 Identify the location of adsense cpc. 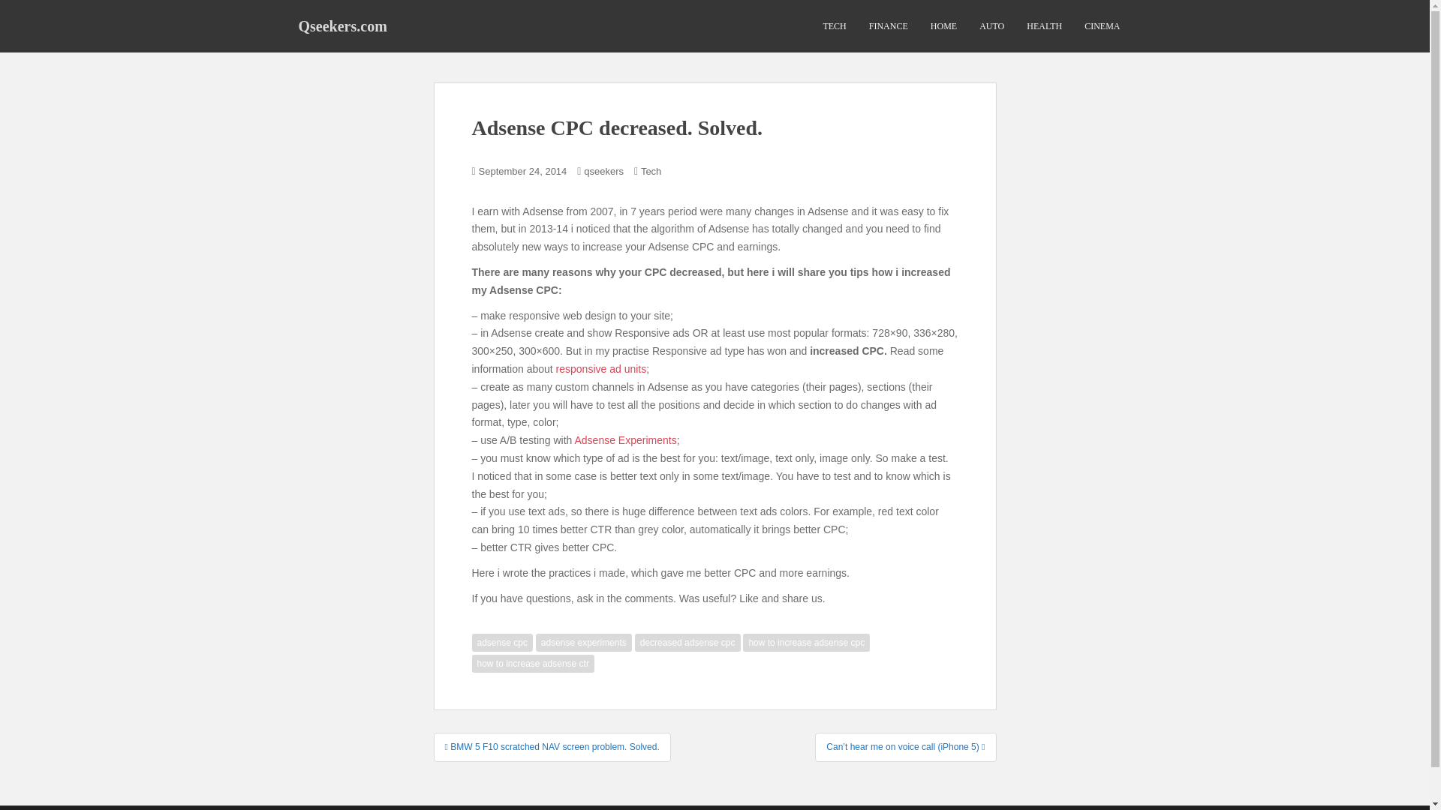
(501, 642).